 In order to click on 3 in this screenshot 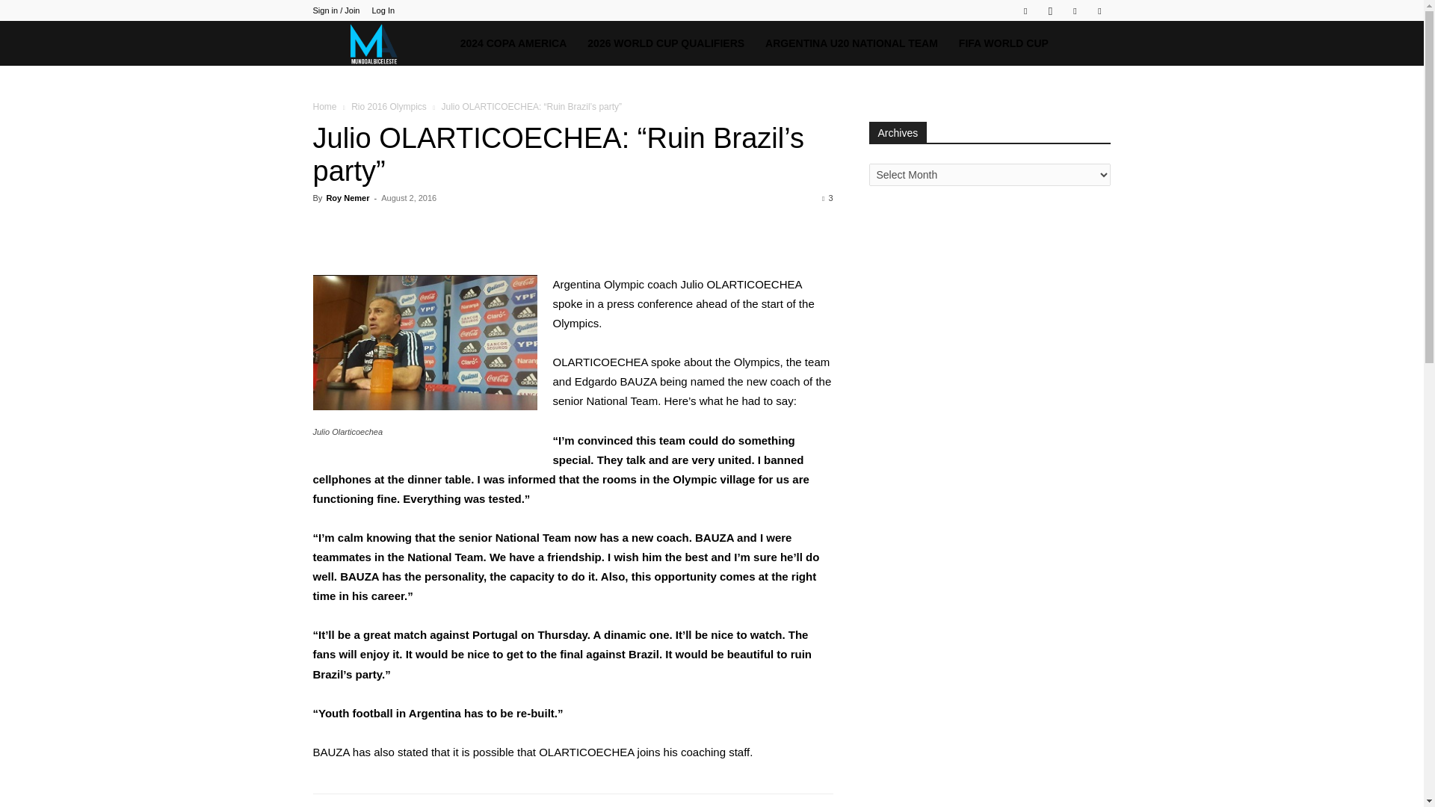, I will do `click(827, 198)`.